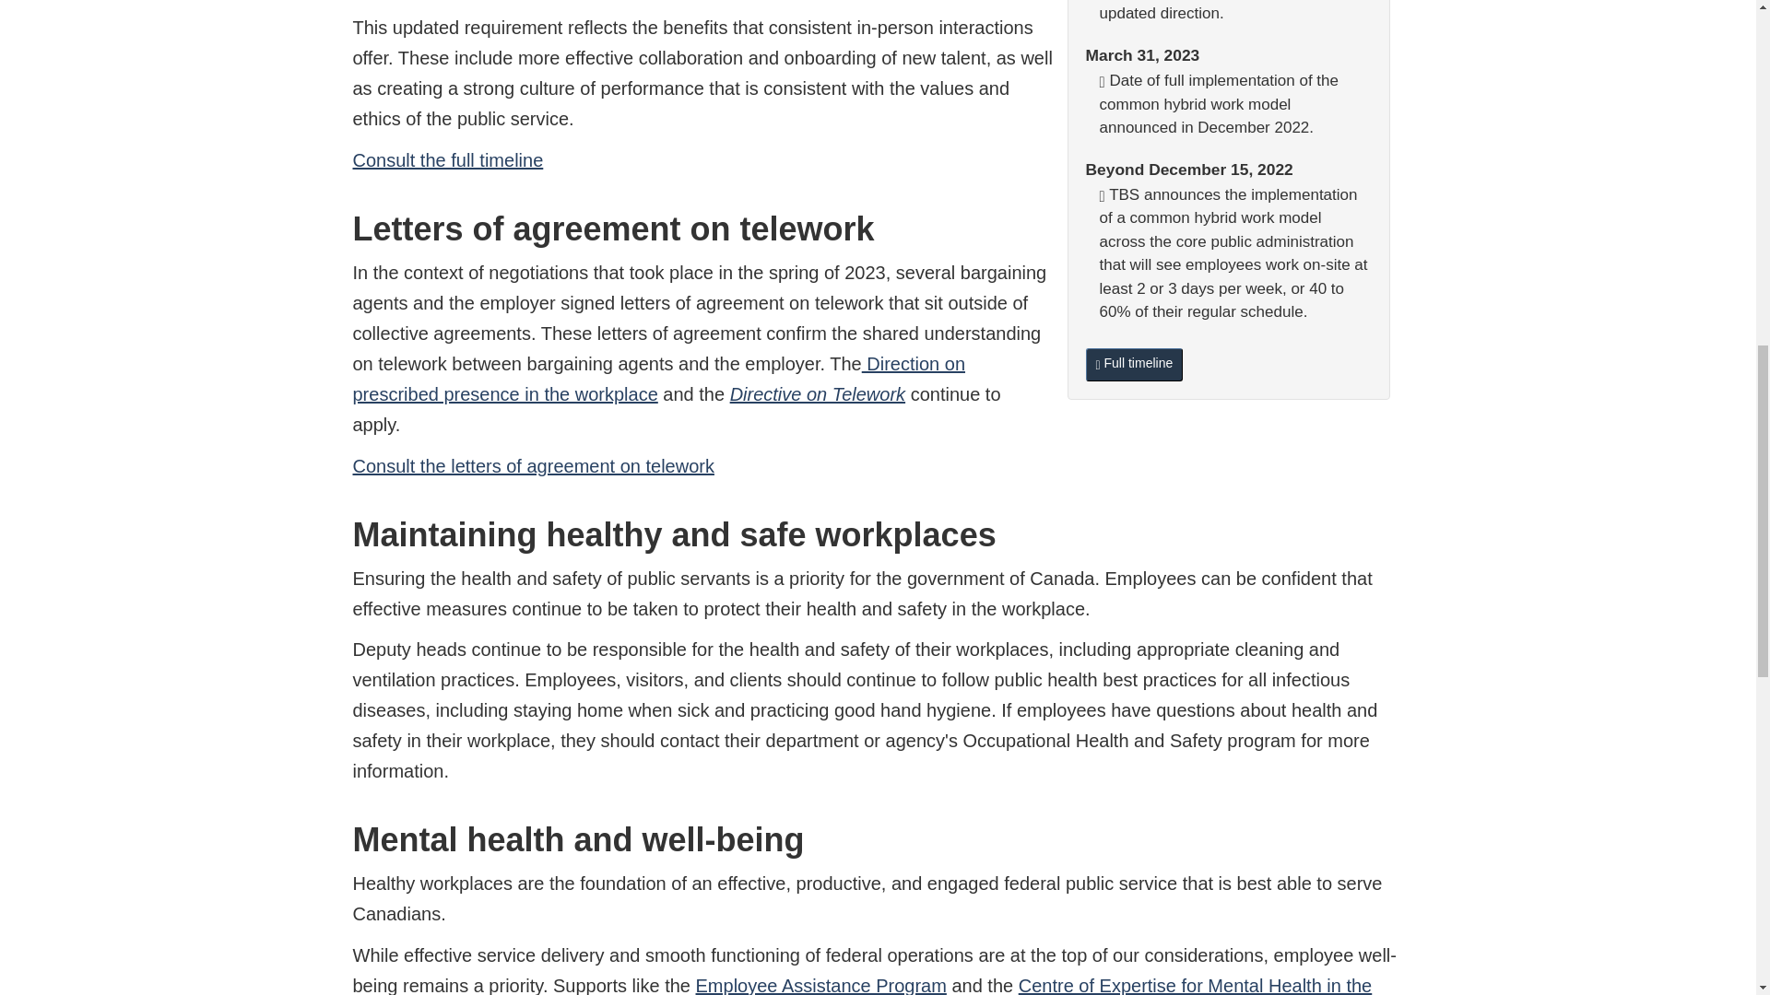 The width and height of the screenshot is (1770, 995). I want to click on Directive on Telework, so click(817, 393).